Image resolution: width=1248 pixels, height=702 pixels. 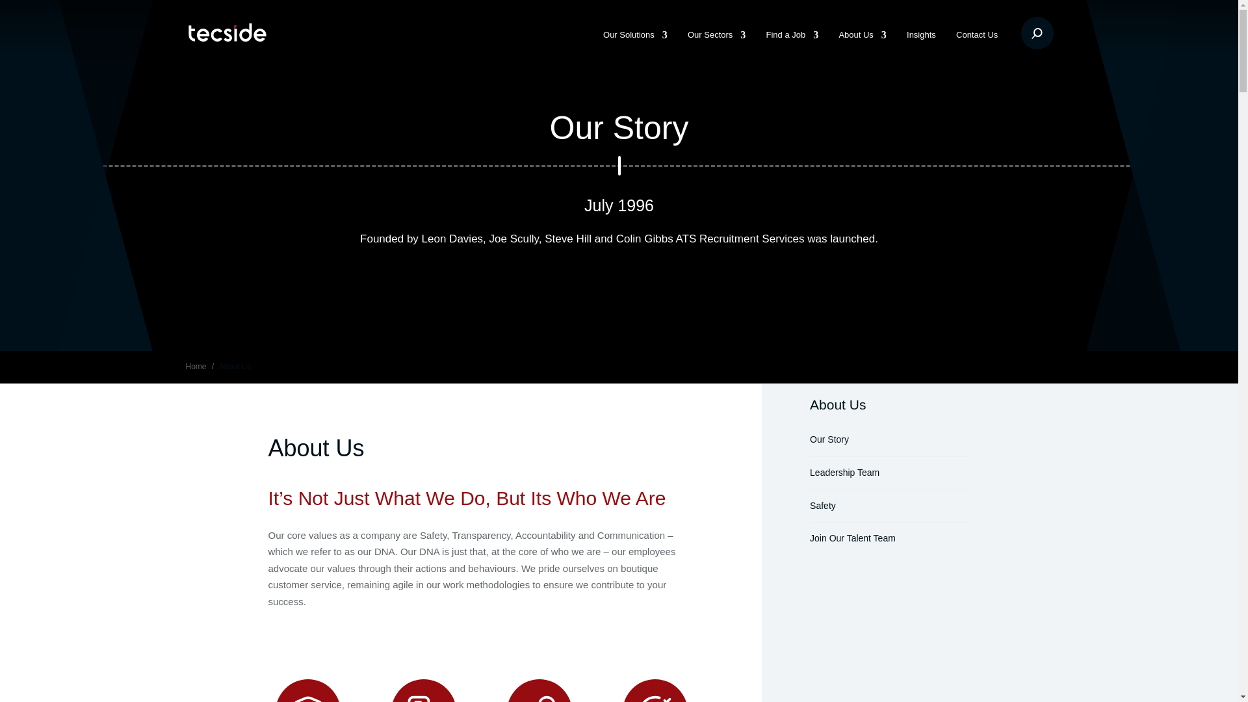 What do you see at coordinates (862, 48) in the screenshot?
I see `About Us` at bounding box center [862, 48].